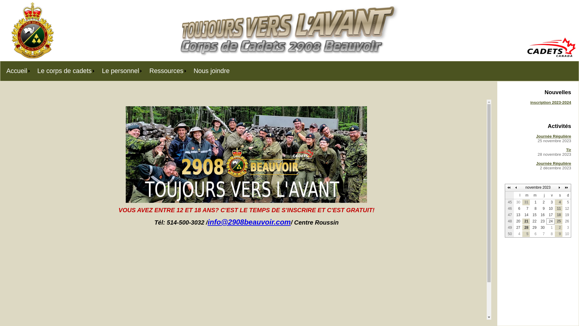 Image resolution: width=579 pixels, height=326 pixels. Describe the element at coordinates (551, 228) in the screenshot. I see `1` at that location.